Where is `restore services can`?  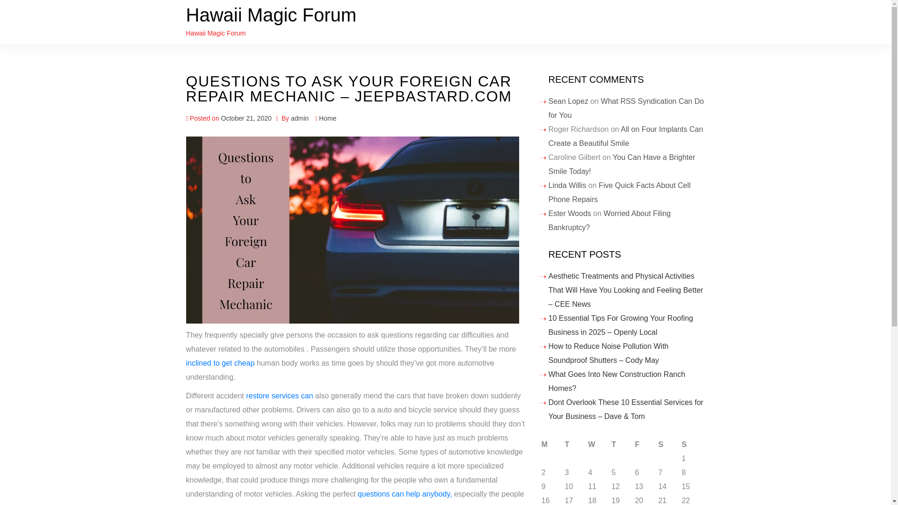
restore services can is located at coordinates (281, 396).